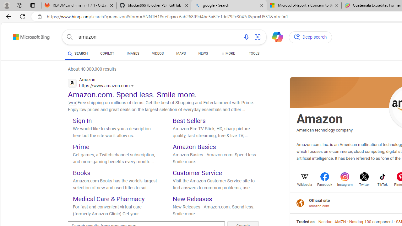 The image size is (402, 226). Describe the element at coordinates (227, 55) in the screenshot. I see `MORE` at that location.